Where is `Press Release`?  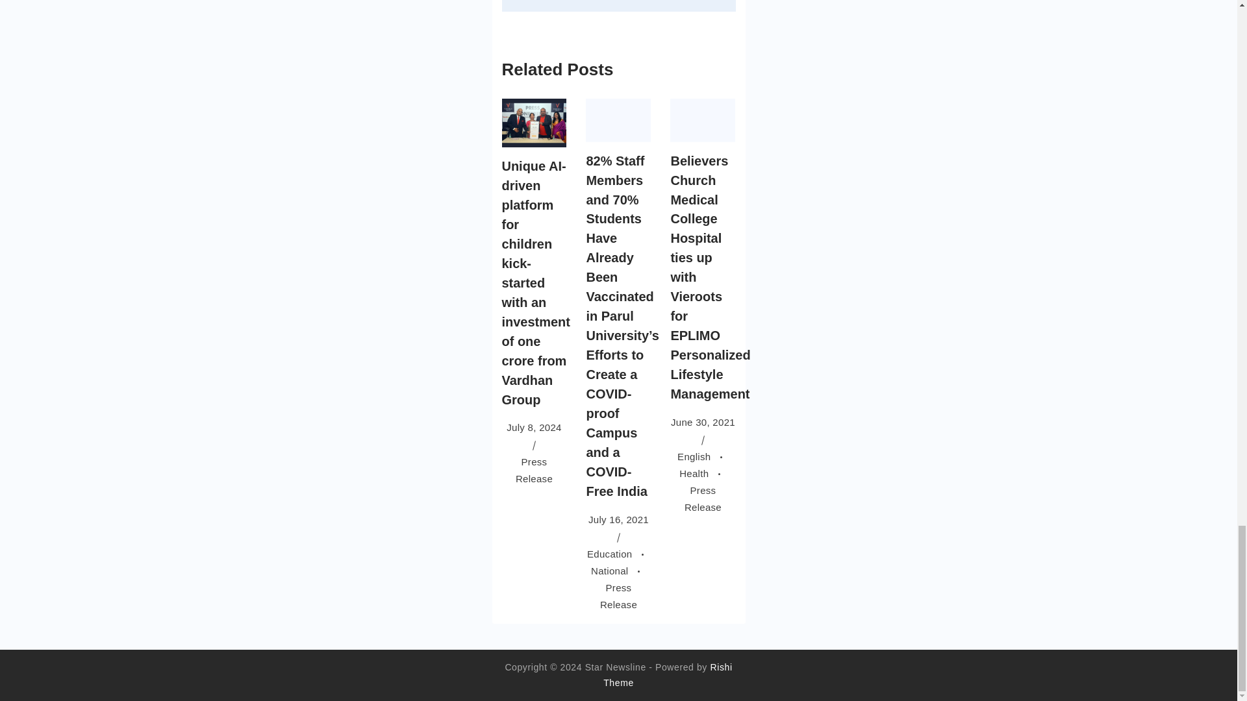
Press Release is located at coordinates (618, 596).